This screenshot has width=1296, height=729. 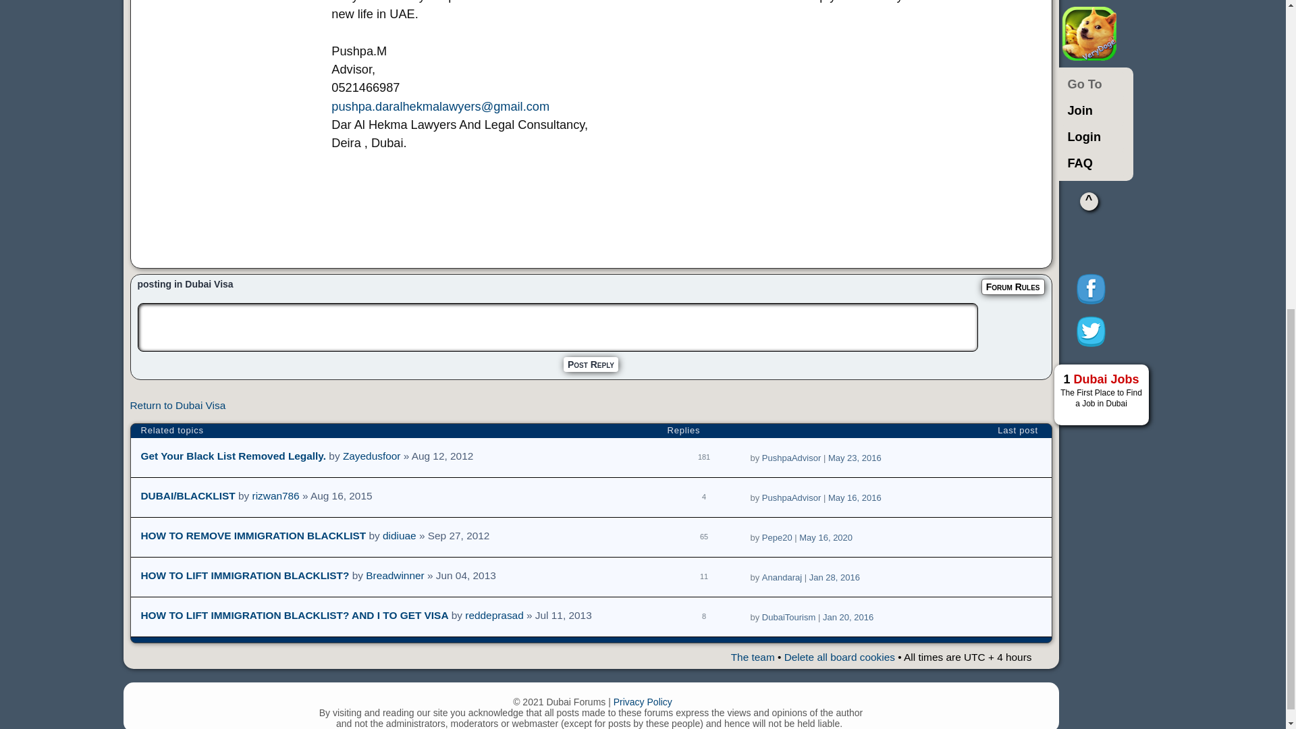 What do you see at coordinates (840, 657) in the screenshot?
I see `Delete all board cookies` at bounding box center [840, 657].